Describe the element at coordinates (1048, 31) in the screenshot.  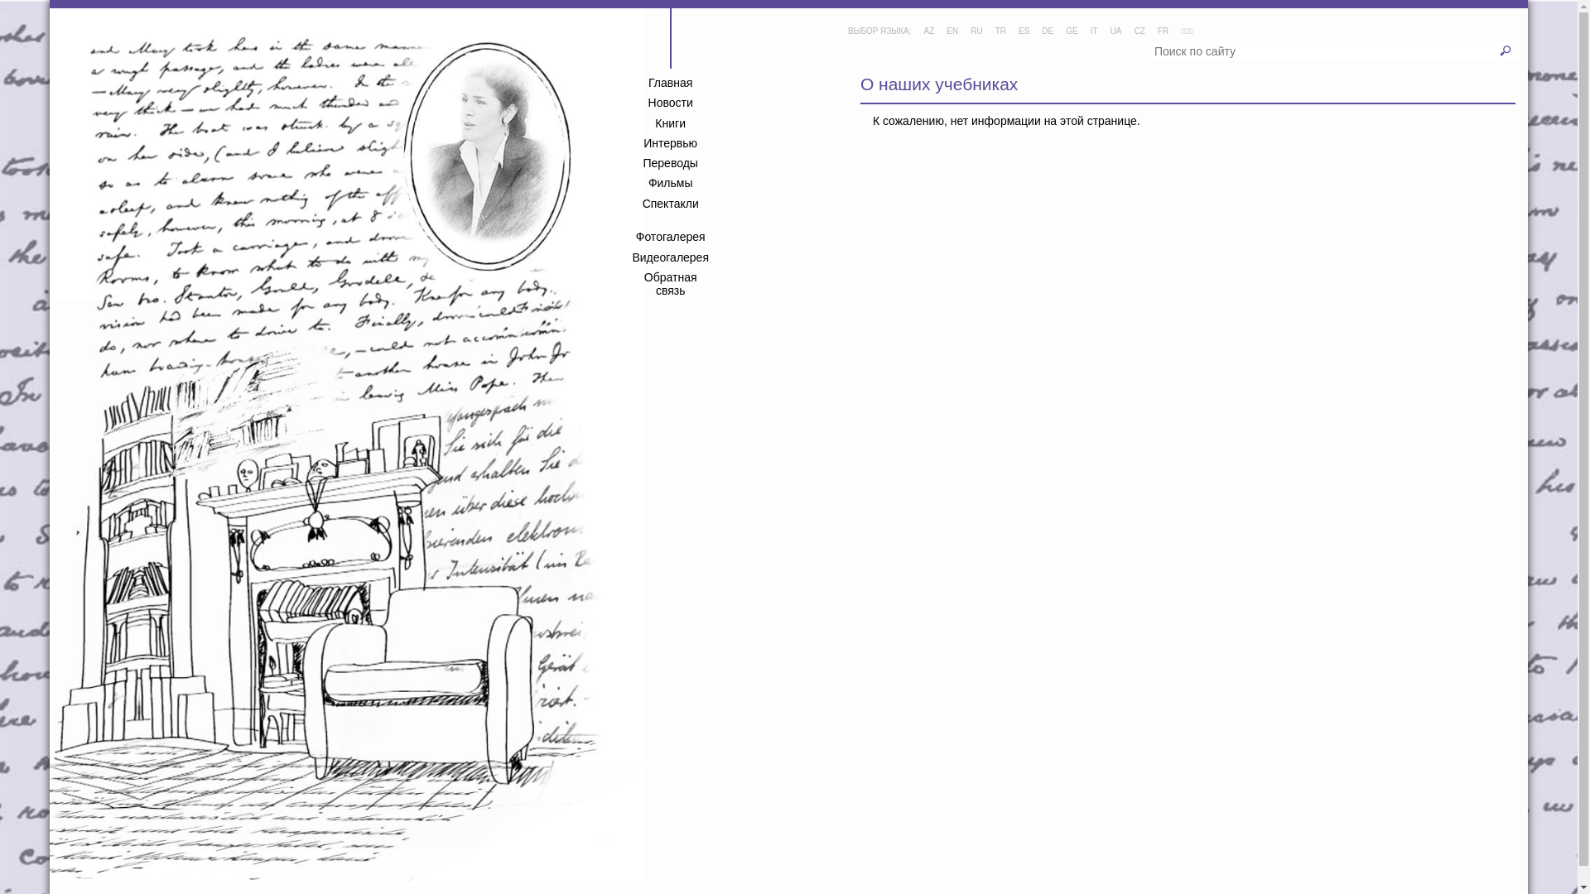
I see `DE` at that location.